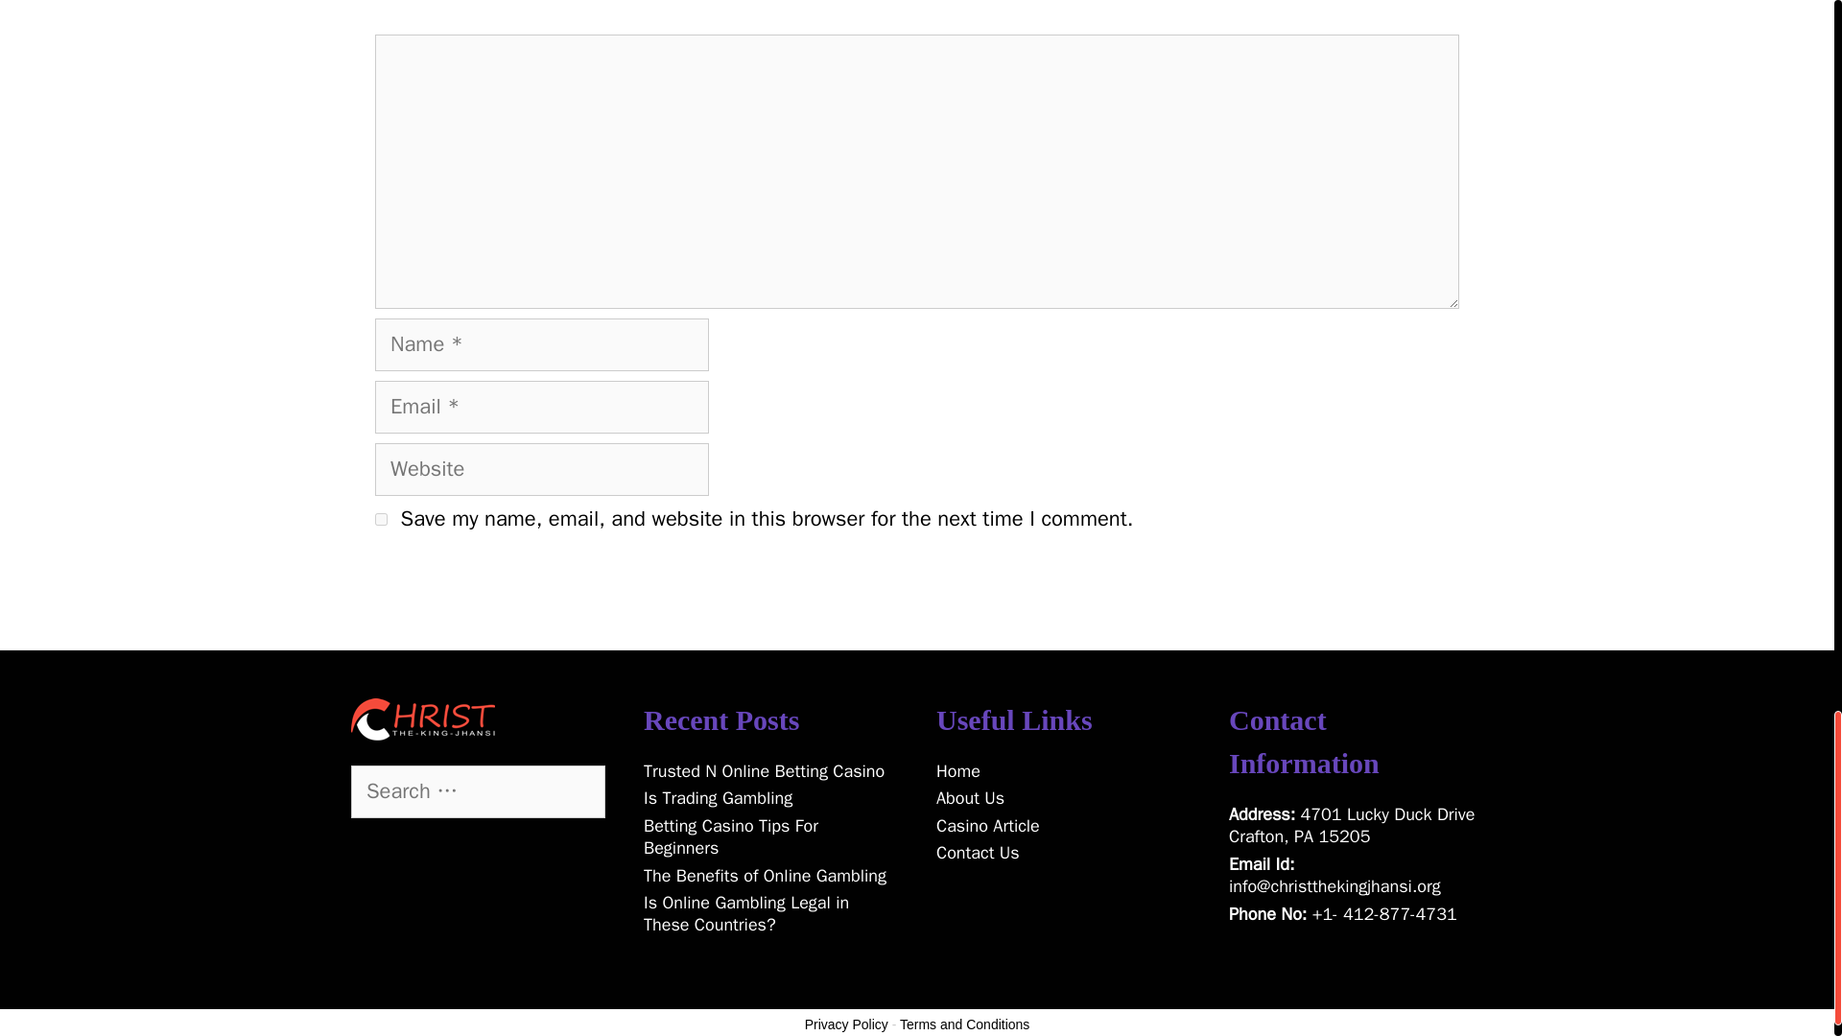 The width and height of the screenshot is (1842, 1036). Describe the element at coordinates (718, 798) in the screenshot. I see `Is Trading Gambling` at that location.